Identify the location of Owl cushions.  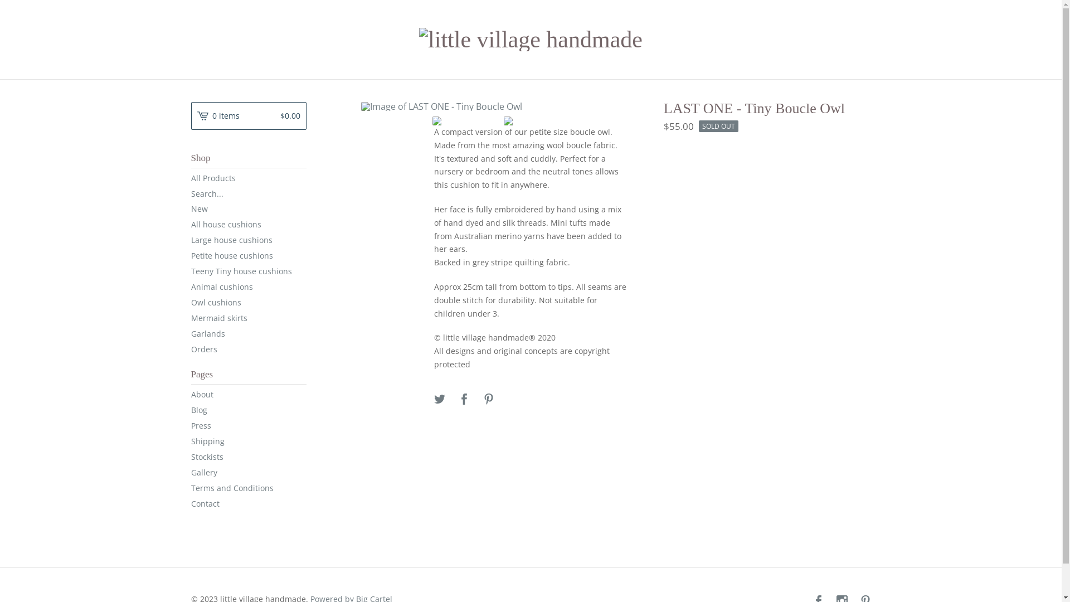
(249, 303).